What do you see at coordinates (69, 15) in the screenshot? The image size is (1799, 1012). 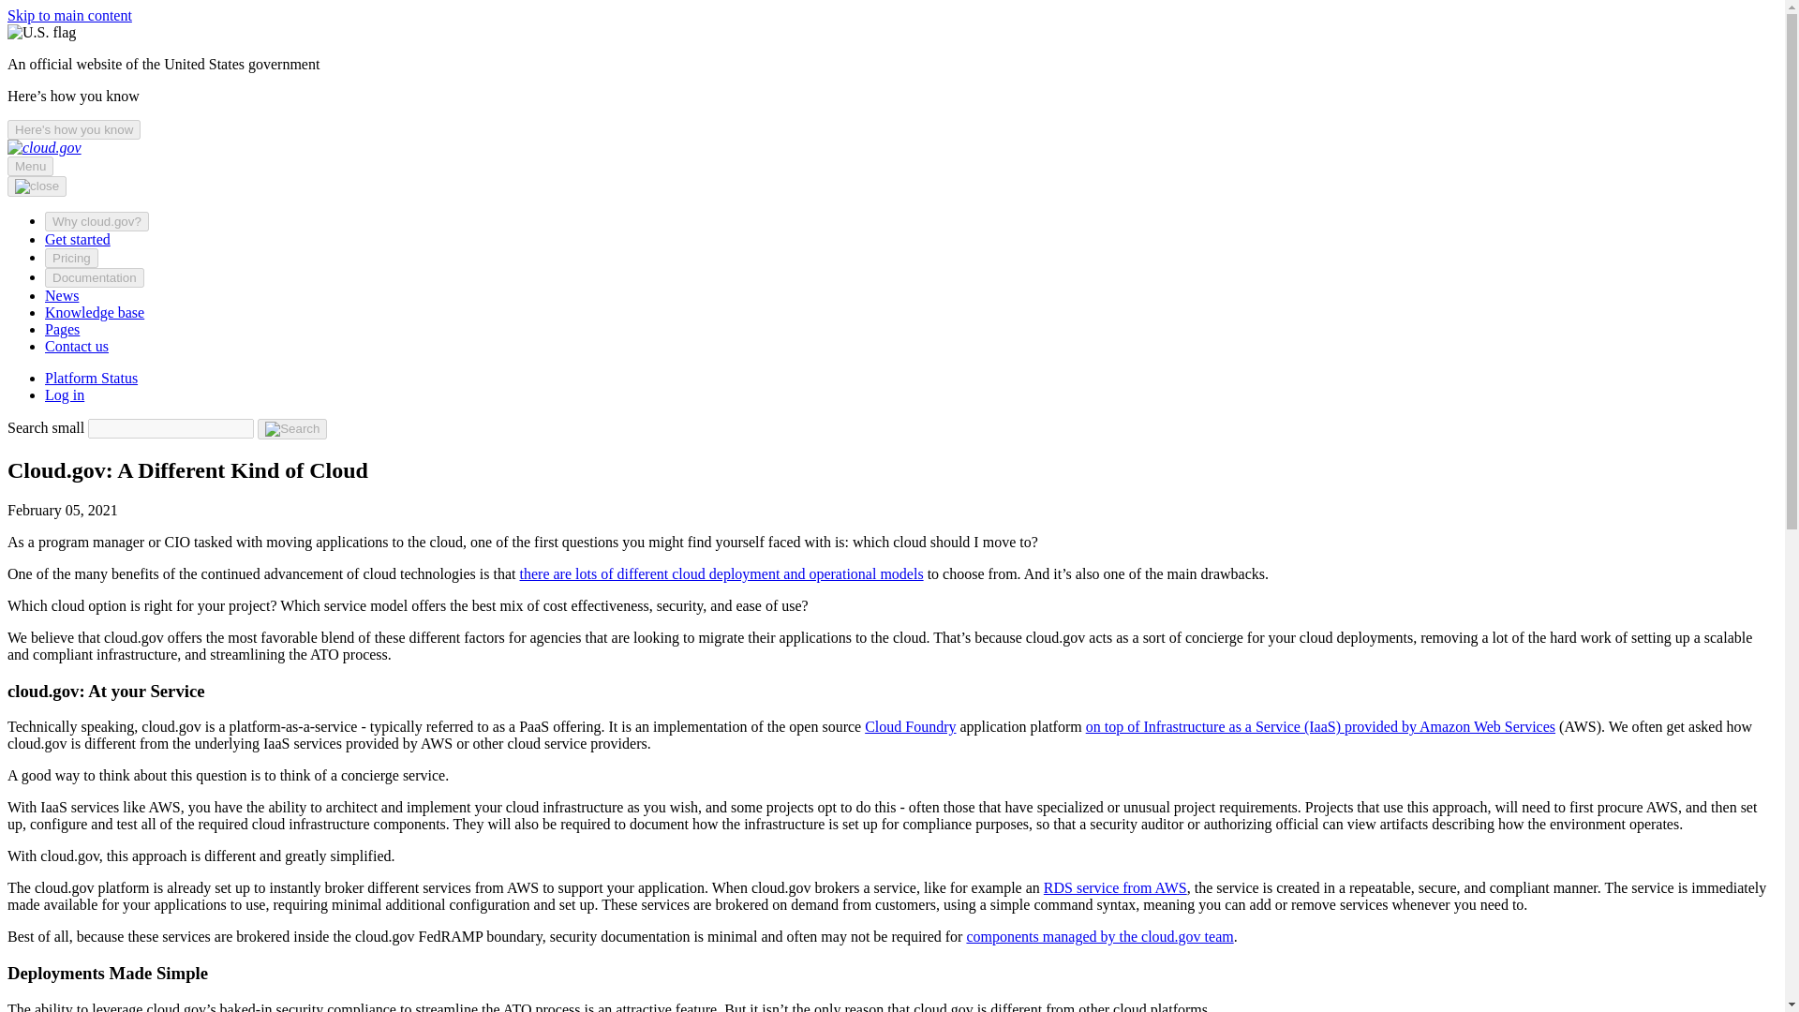 I see `Skip to main content` at bounding box center [69, 15].